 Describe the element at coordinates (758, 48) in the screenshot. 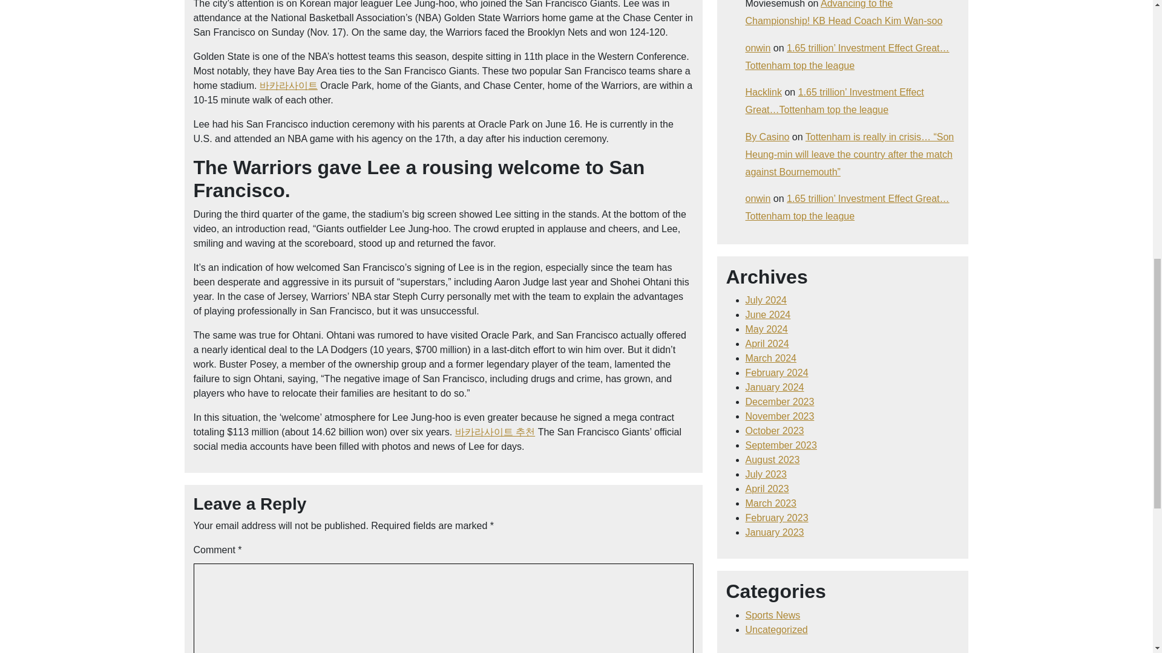

I see `onwin` at that location.